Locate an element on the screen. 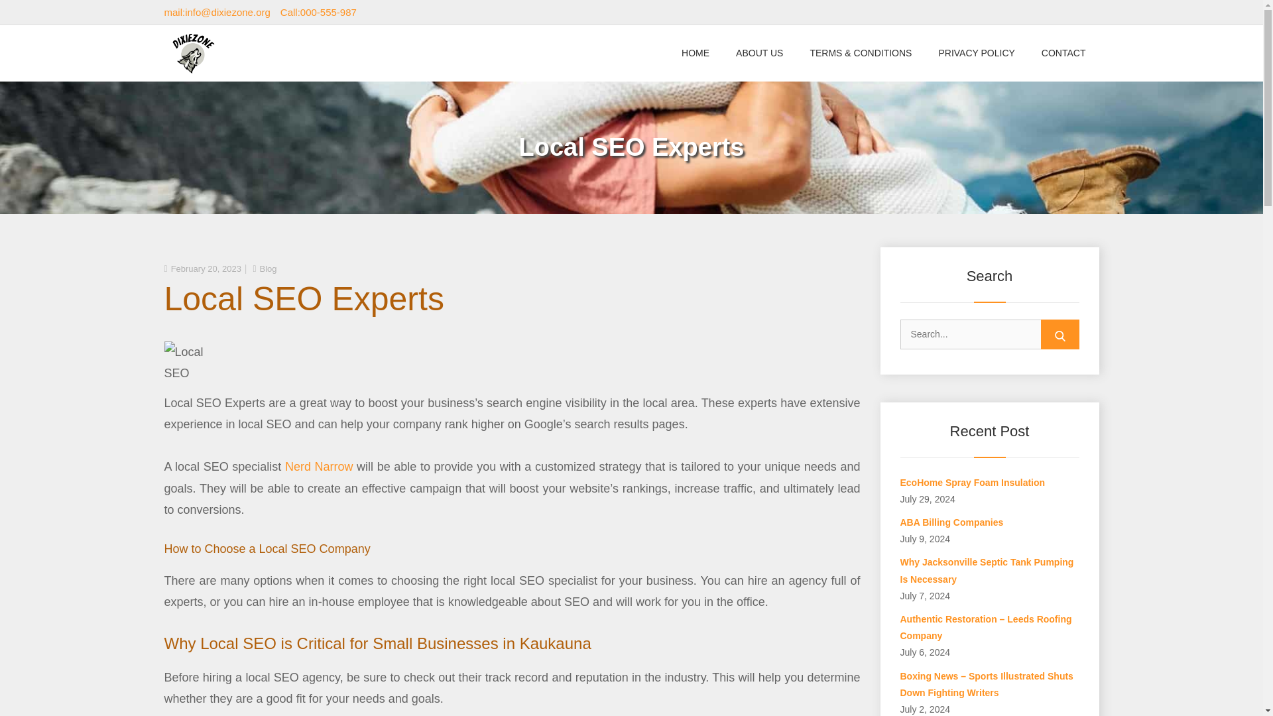  ABA Billing Companies is located at coordinates (952, 522).